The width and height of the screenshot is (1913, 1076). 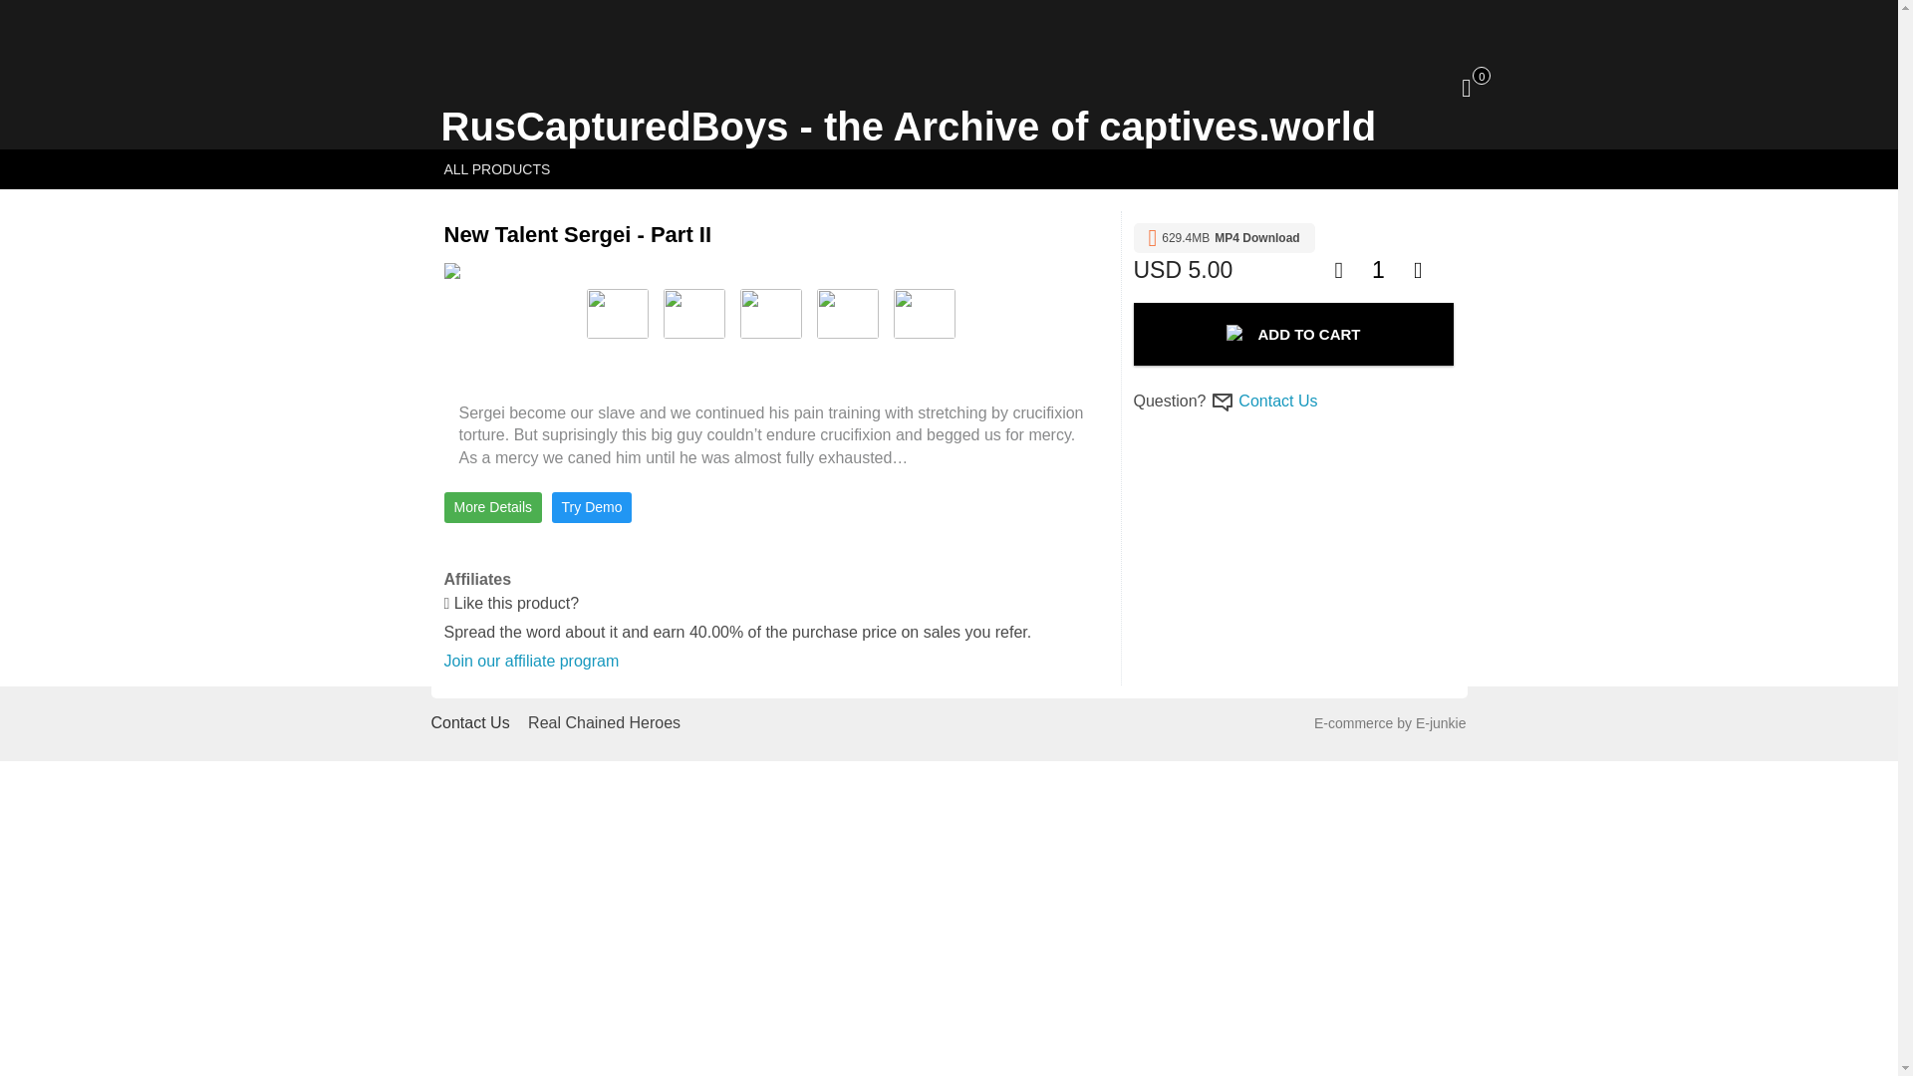 What do you see at coordinates (496, 169) in the screenshot?
I see `ALL PRODUCTS` at bounding box center [496, 169].